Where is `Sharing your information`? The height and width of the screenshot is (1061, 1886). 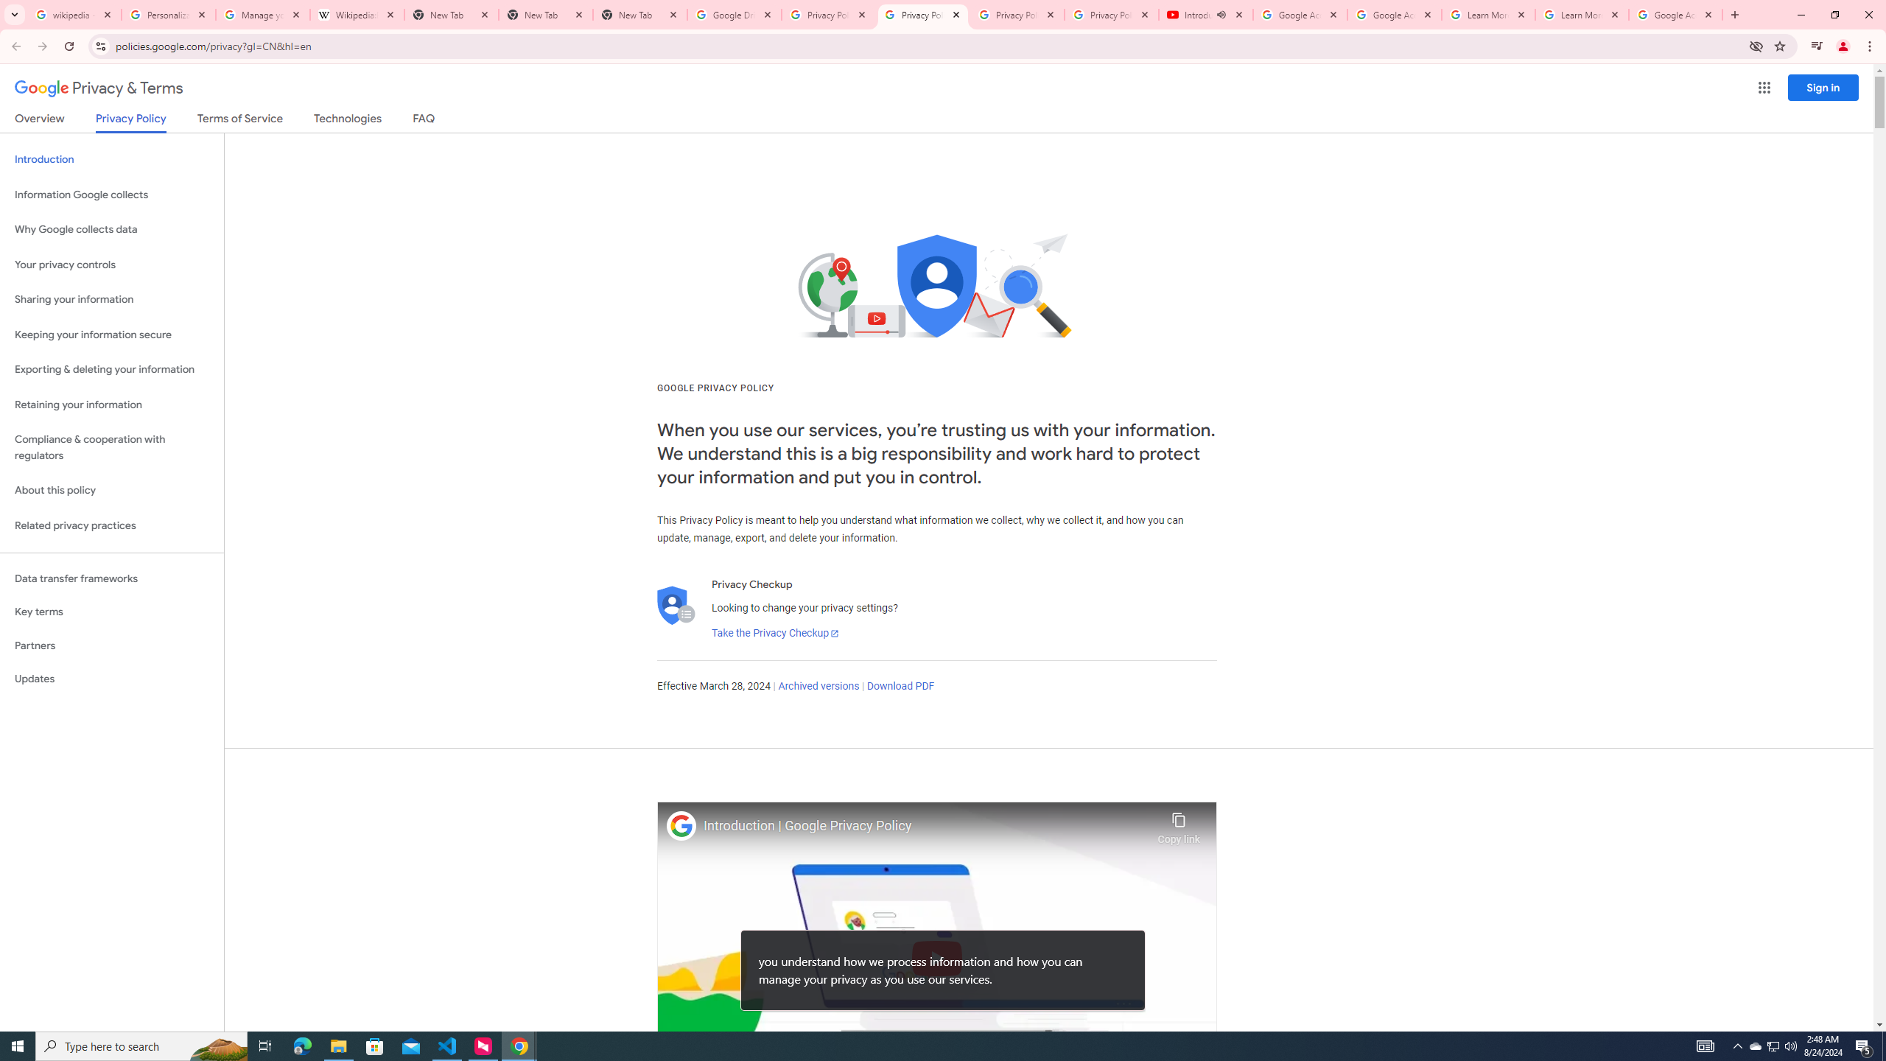
Sharing your information is located at coordinates (112, 299).